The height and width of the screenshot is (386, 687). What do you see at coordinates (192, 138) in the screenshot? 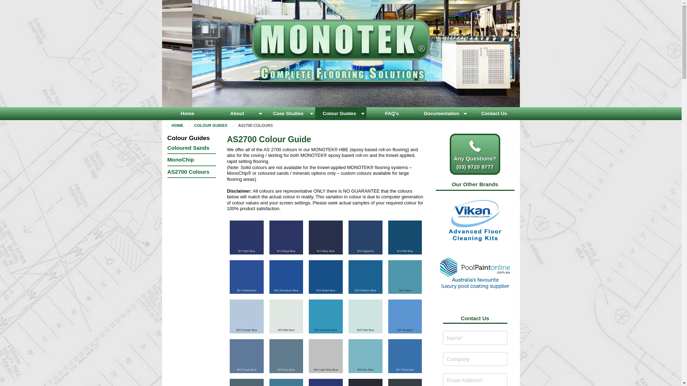
I see `Colour Guides` at bounding box center [192, 138].